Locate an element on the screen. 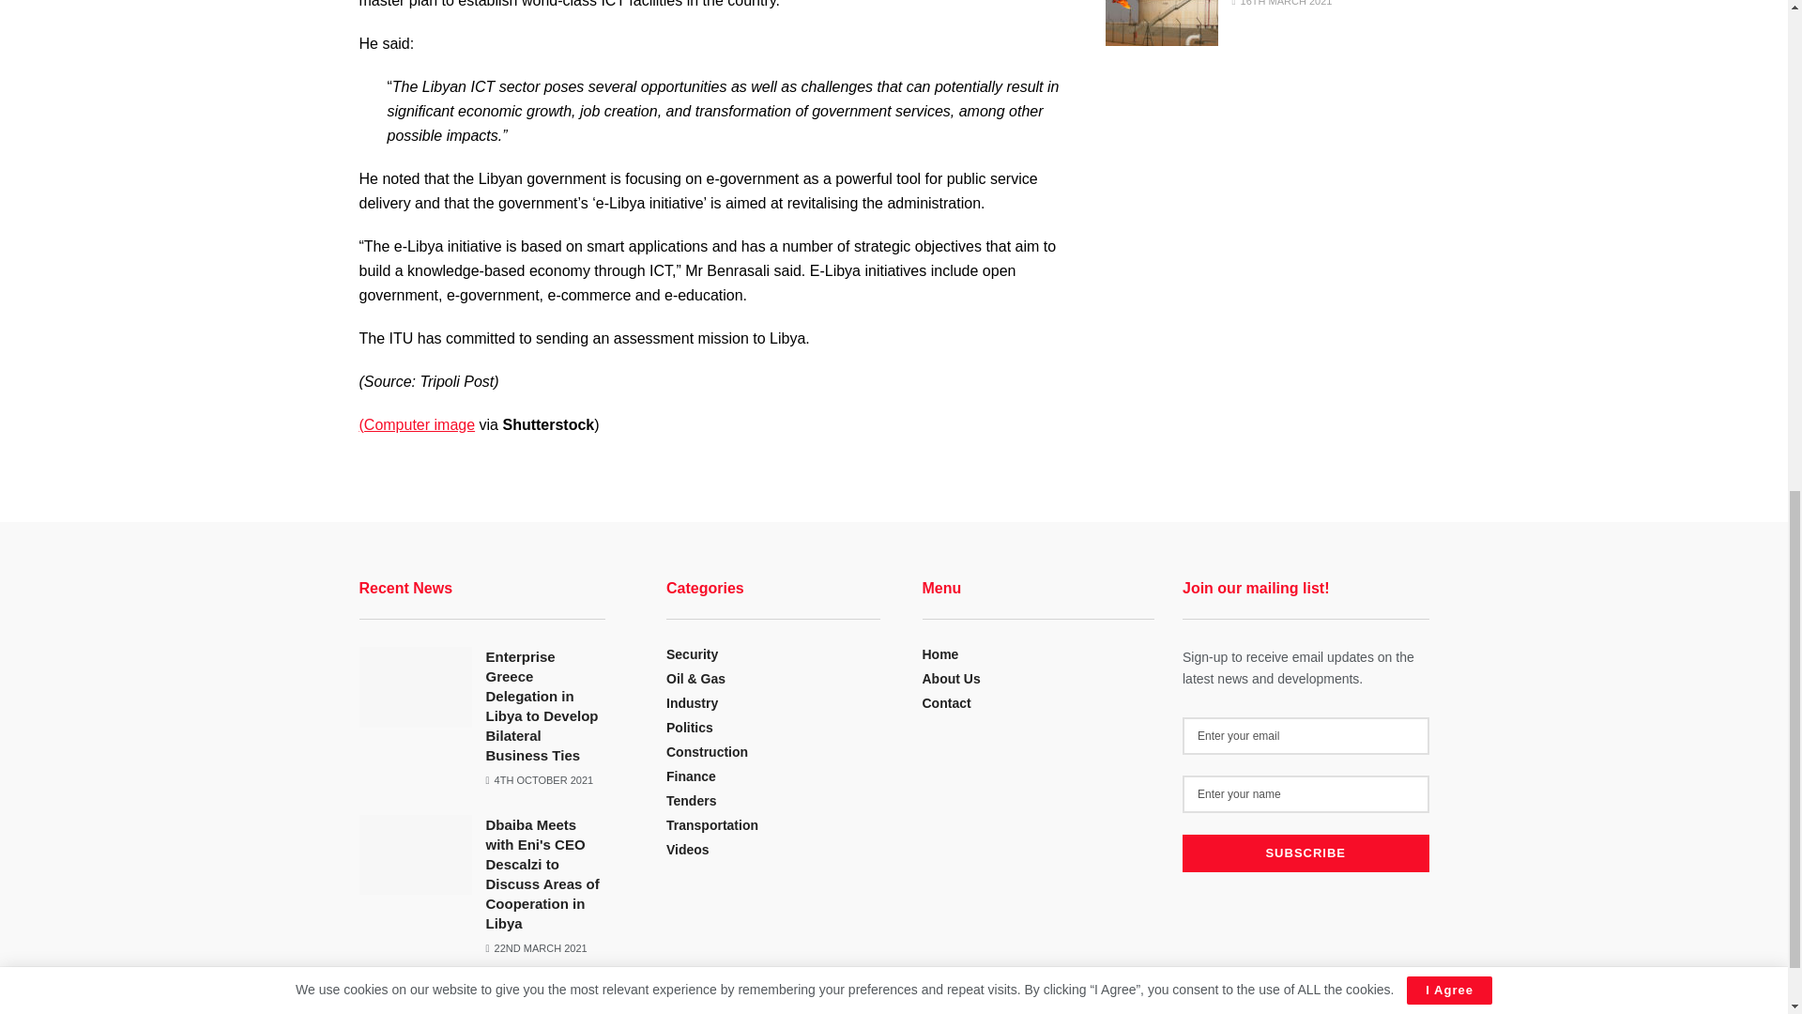 Image resolution: width=1802 pixels, height=1014 pixels. Enter your email is located at coordinates (1305, 735).